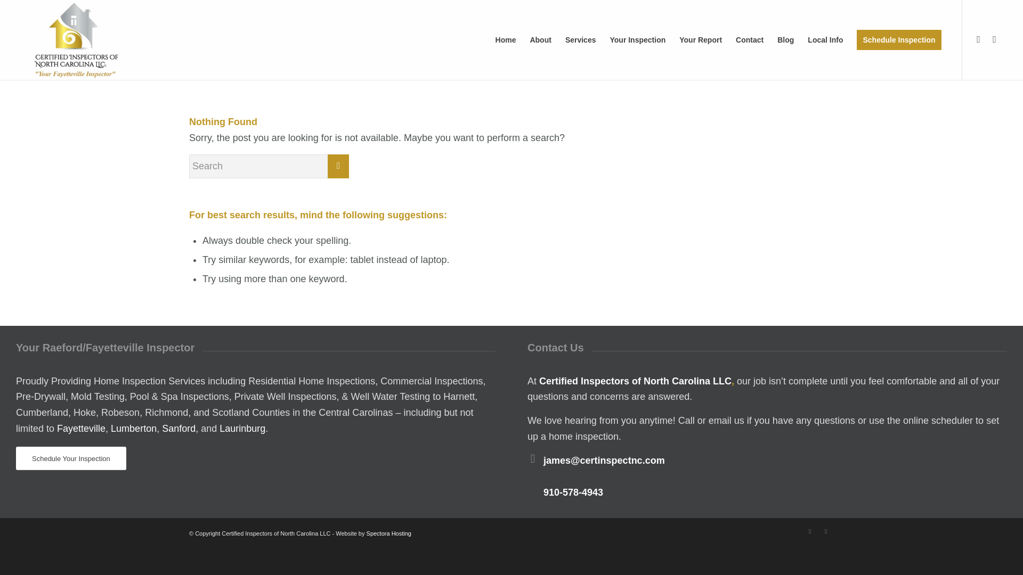 The width and height of the screenshot is (1023, 575). I want to click on Facebook, so click(979, 39).